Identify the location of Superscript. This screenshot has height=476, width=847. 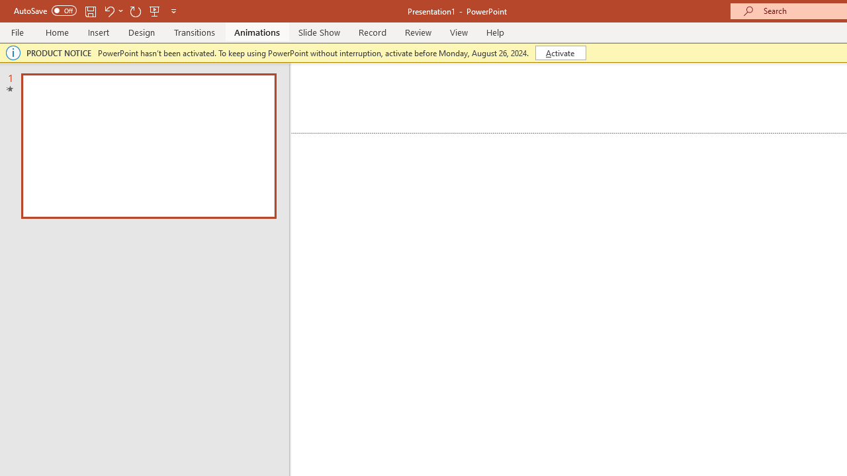
(258, 119).